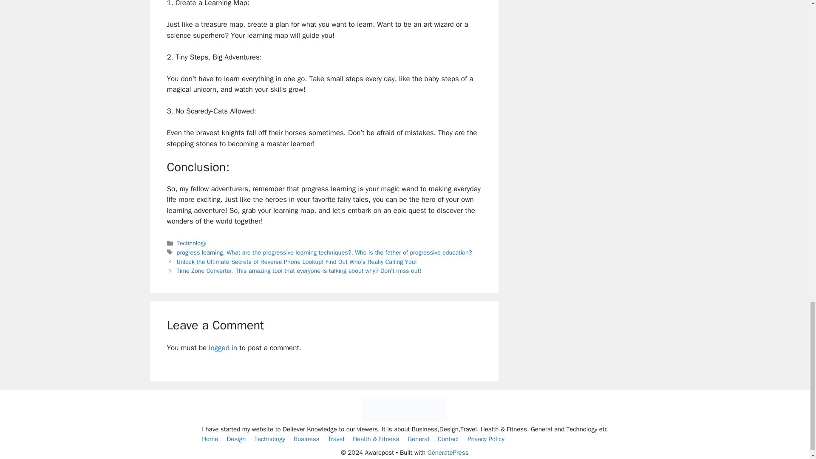 The height and width of the screenshot is (459, 816). Describe the element at coordinates (191, 243) in the screenshot. I see `Technology` at that location.